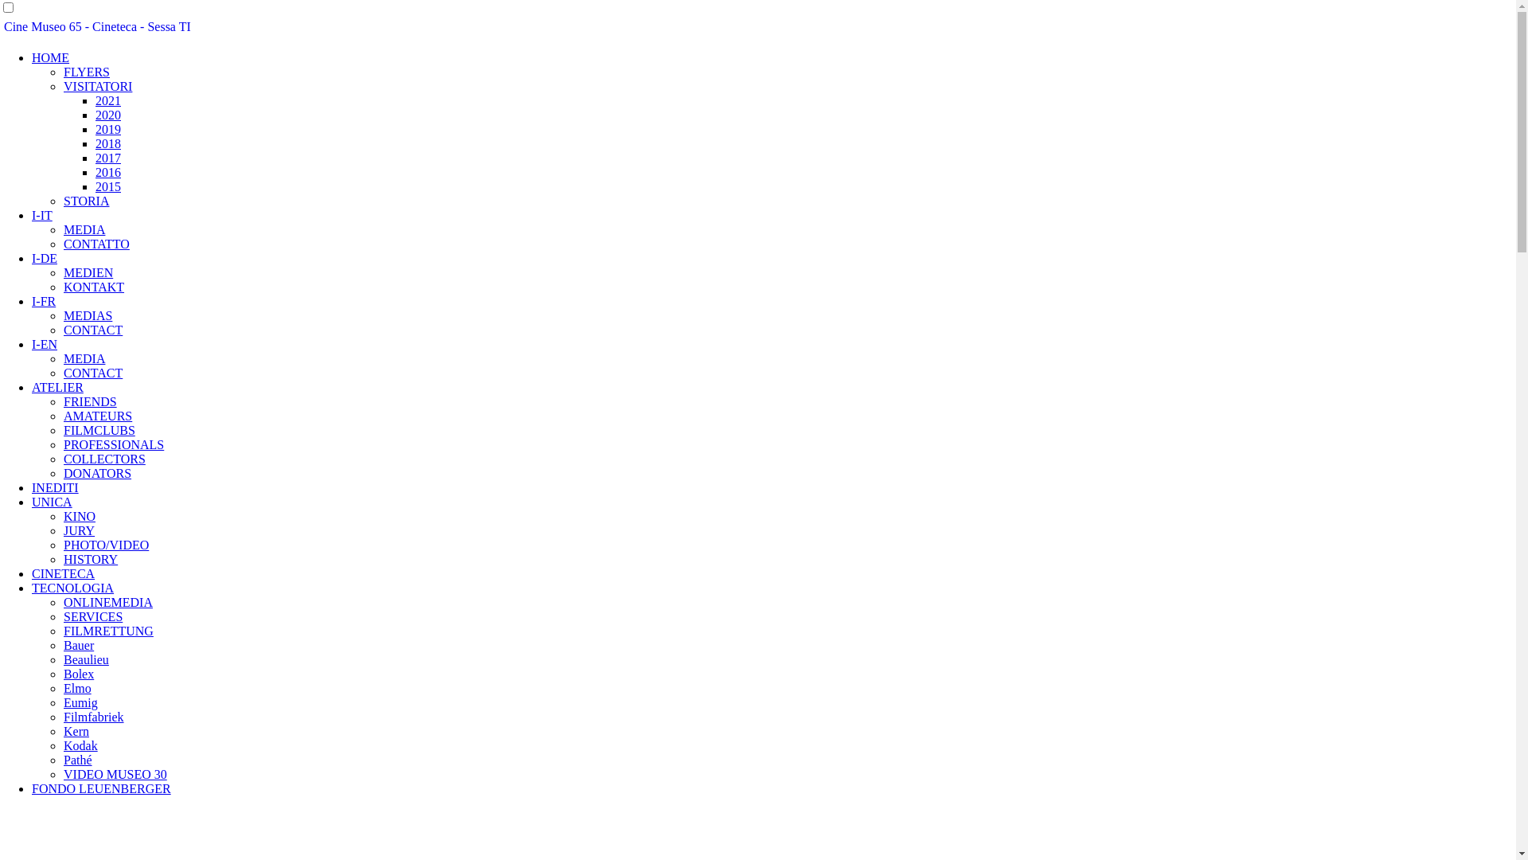  Describe the element at coordinates (53, 502) in the screenshot. I see `UNICA` at that location.